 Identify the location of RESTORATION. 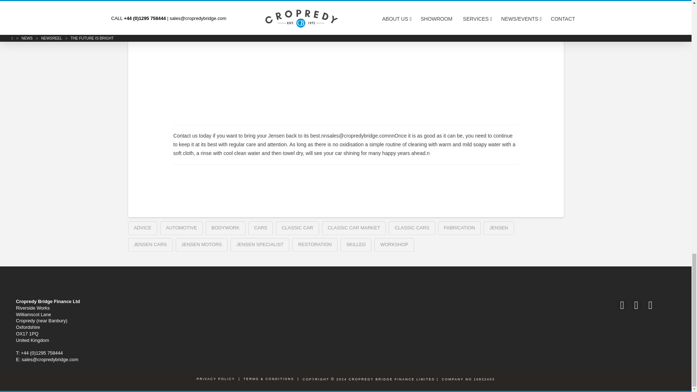
(314, 245).